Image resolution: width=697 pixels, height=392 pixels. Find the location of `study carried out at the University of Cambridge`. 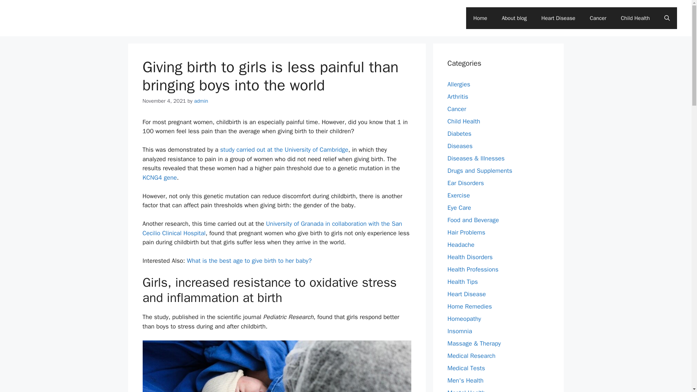

study carried out at the University of Cambridge is located at coordinates (284, 150).